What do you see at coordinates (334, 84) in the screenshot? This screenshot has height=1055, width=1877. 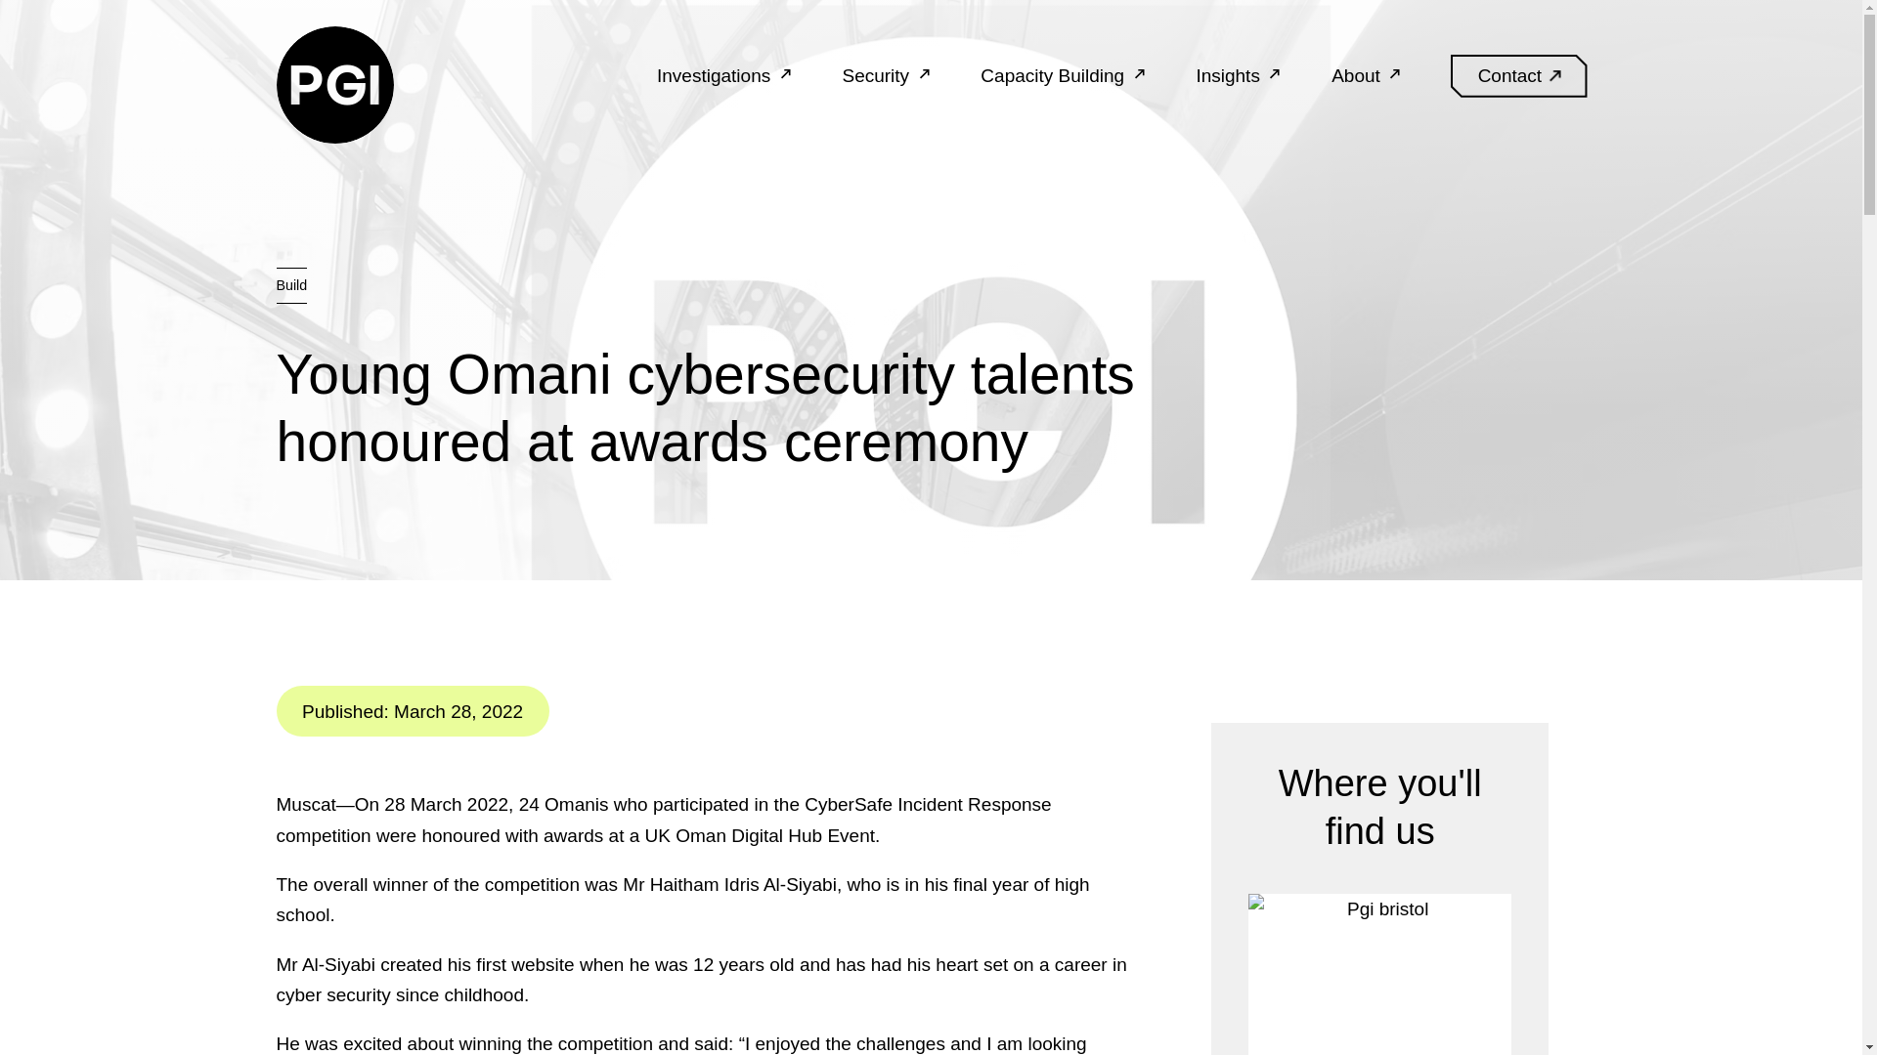 I see `Investigations` at bounding box center [334, 84].